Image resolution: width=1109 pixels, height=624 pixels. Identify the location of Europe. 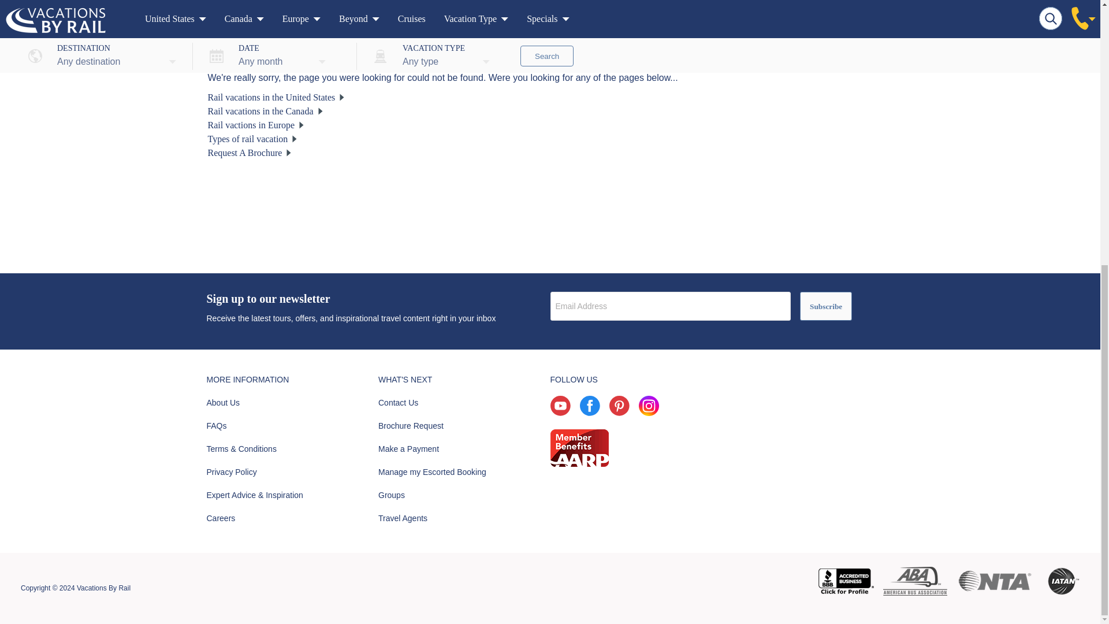
(256, 125).